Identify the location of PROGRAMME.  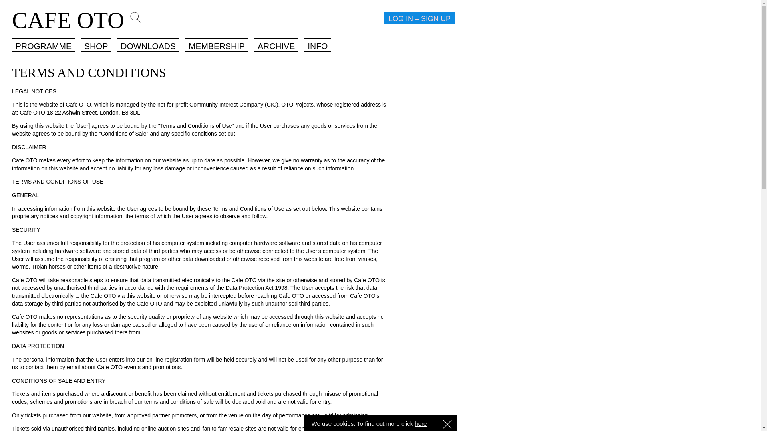
(44, 45).